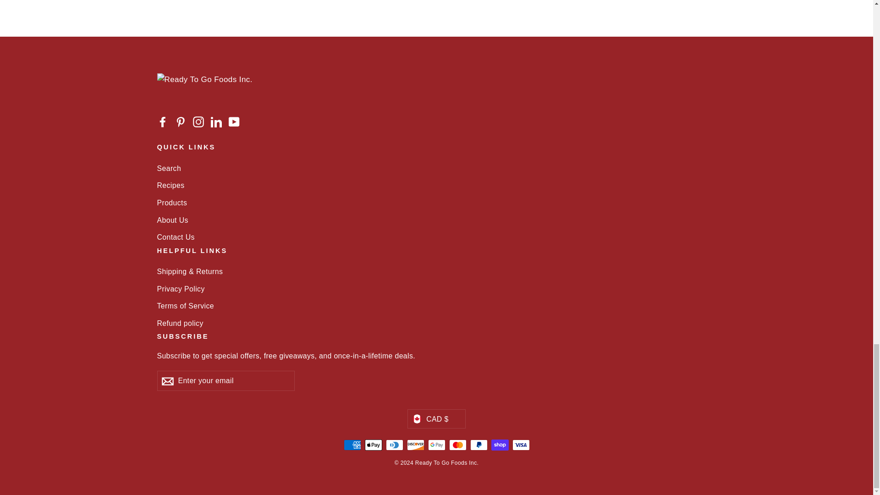 The image size is (880, 495). I want to click on Google Pay, so click(436, 445).